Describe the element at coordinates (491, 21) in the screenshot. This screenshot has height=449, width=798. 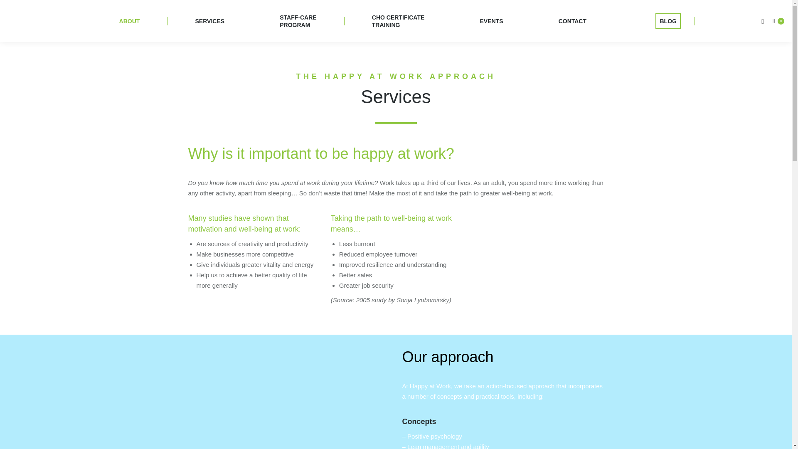
I see `EVENTS` at that location.